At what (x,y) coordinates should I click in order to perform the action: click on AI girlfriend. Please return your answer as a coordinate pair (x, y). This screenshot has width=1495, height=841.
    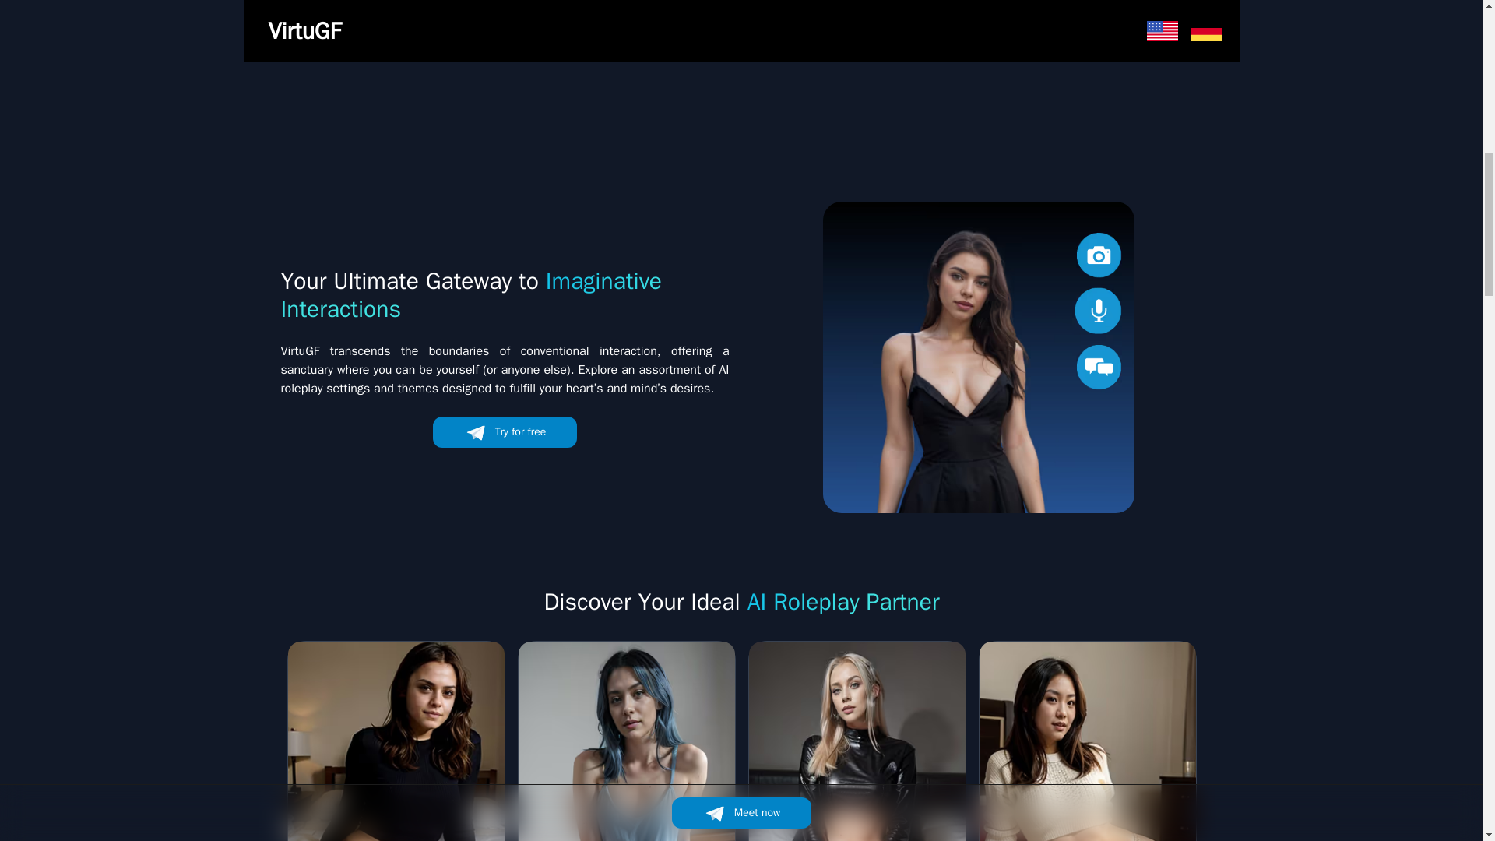
    Looking at the image, I should click on (978, 357).